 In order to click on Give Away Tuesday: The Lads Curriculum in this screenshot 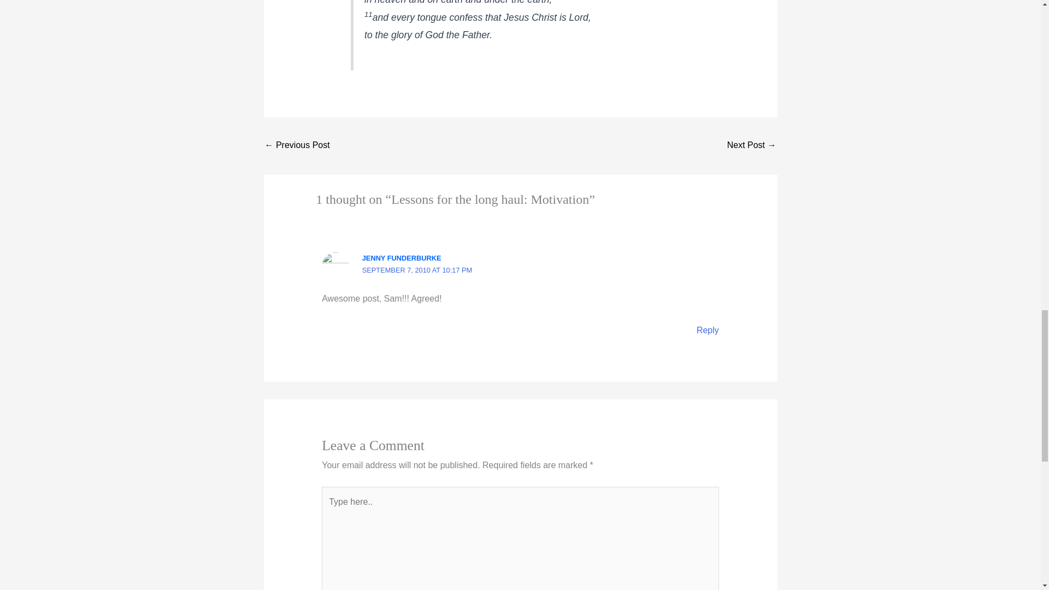, I will do `click(751, 146)`.